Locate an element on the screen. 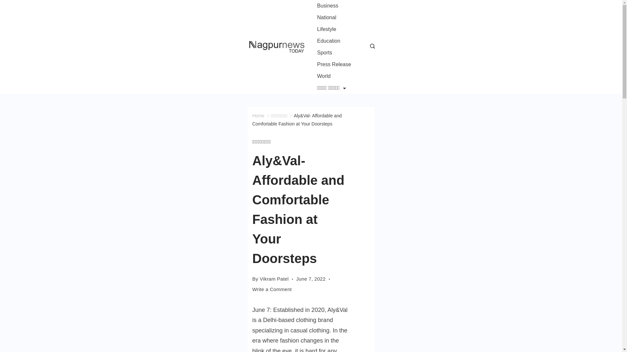  Vikram Patel is located at coordinates (274, 279).